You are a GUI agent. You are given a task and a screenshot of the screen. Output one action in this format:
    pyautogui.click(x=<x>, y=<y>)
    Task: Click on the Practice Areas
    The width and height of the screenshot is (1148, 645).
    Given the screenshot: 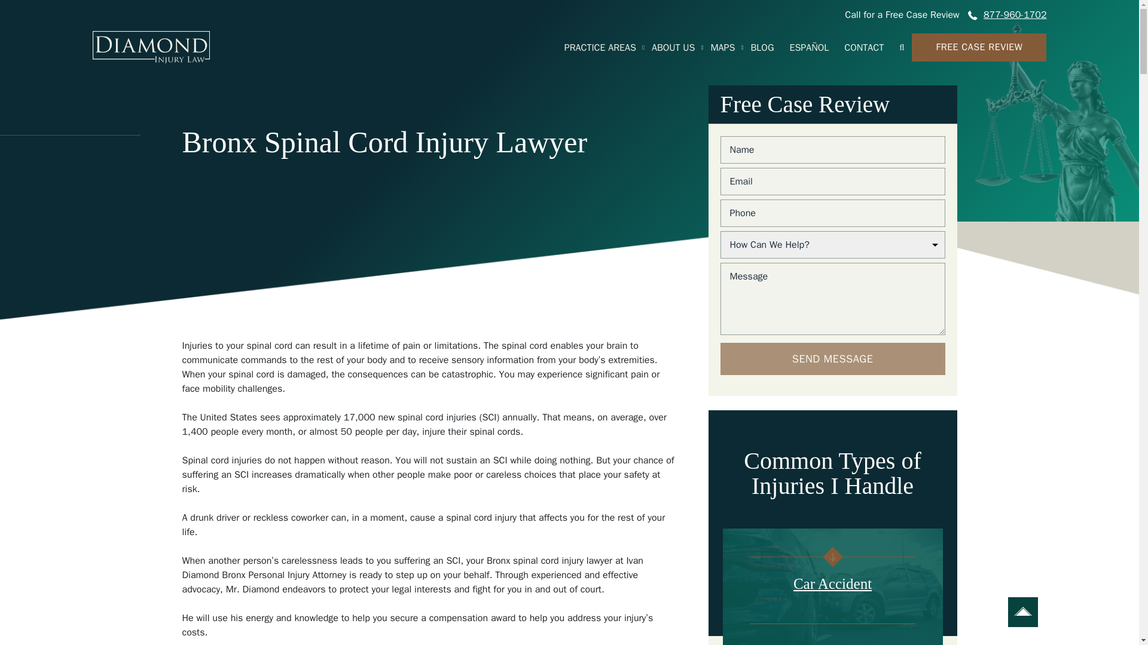 What is the action you would take?
    pyautogui.click(x=600, y=48)
    